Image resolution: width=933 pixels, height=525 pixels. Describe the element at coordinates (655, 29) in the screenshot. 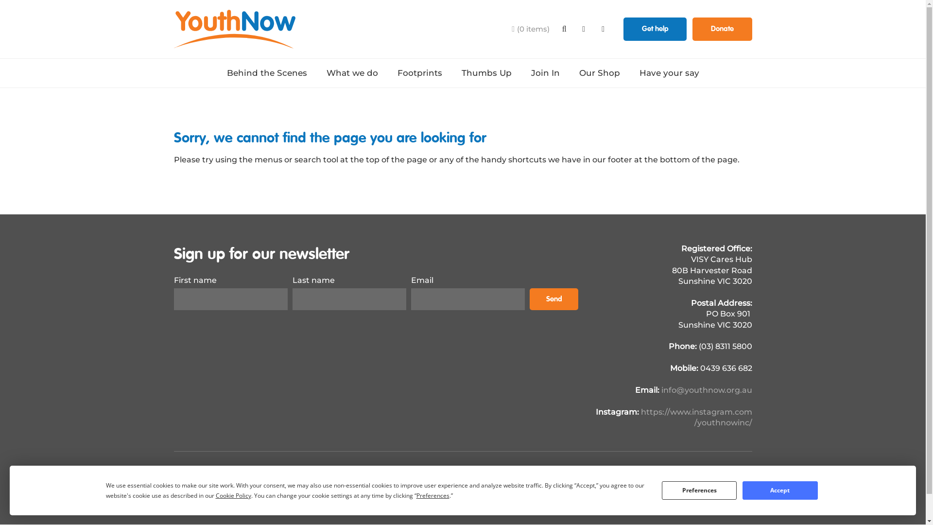

I see `Get help` at that location.